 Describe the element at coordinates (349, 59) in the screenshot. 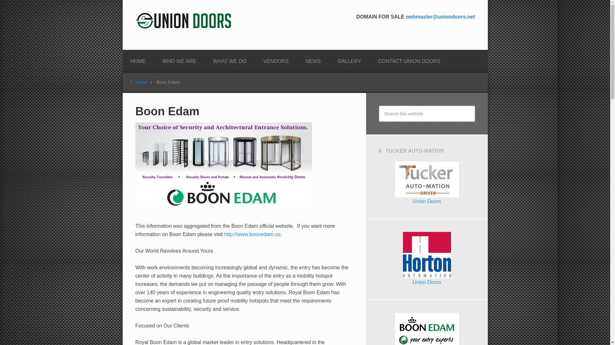

I see `GALLERY` at that location.